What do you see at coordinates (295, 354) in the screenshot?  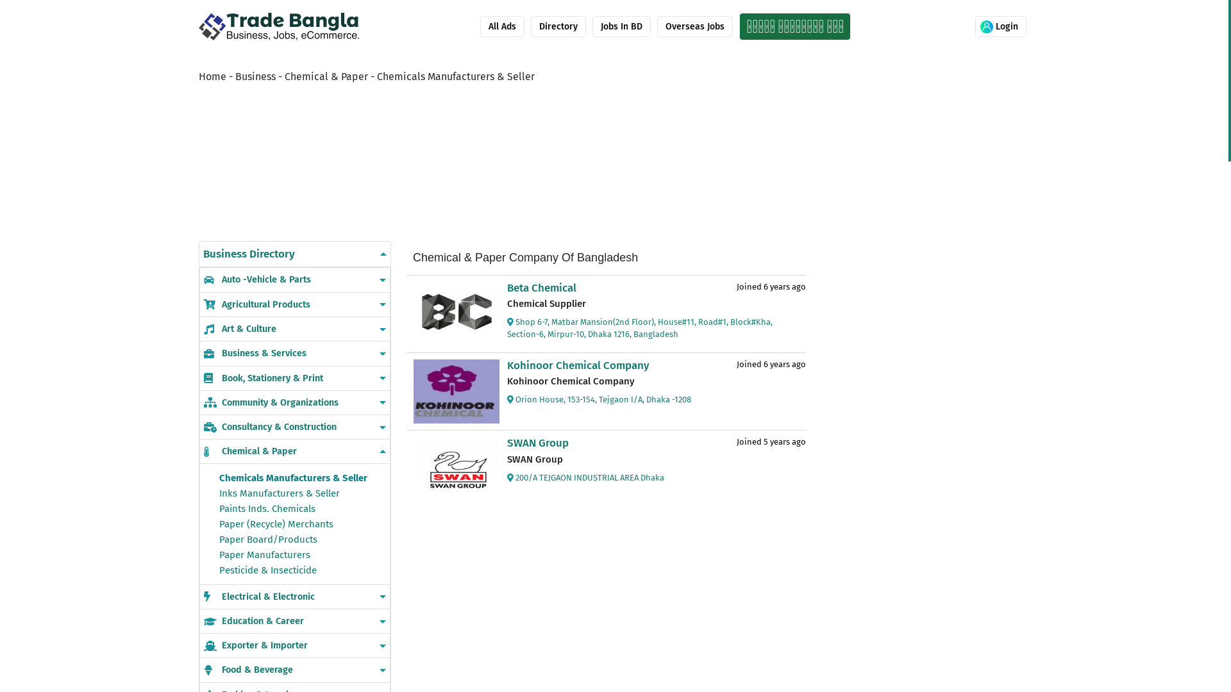 I see `   Business & Services` at bounding box center [295, 354].